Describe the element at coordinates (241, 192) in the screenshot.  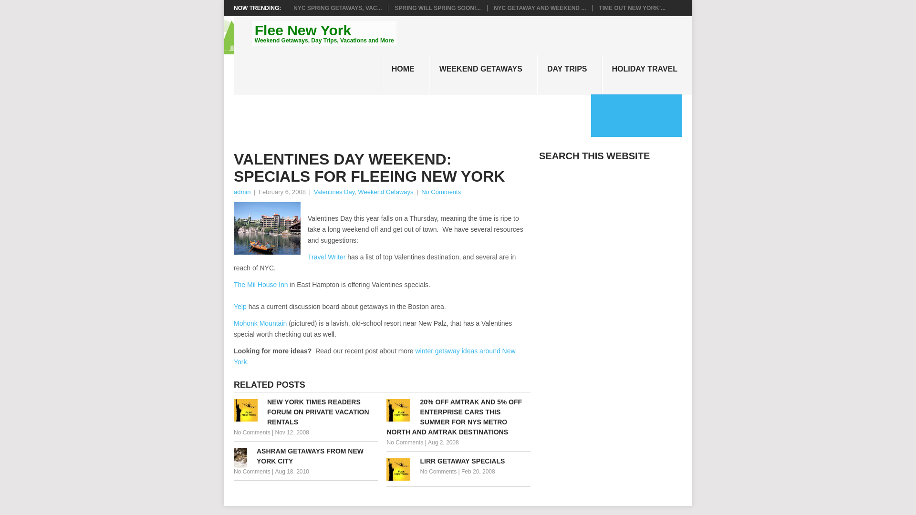
I see `Posts by admin` at that location.